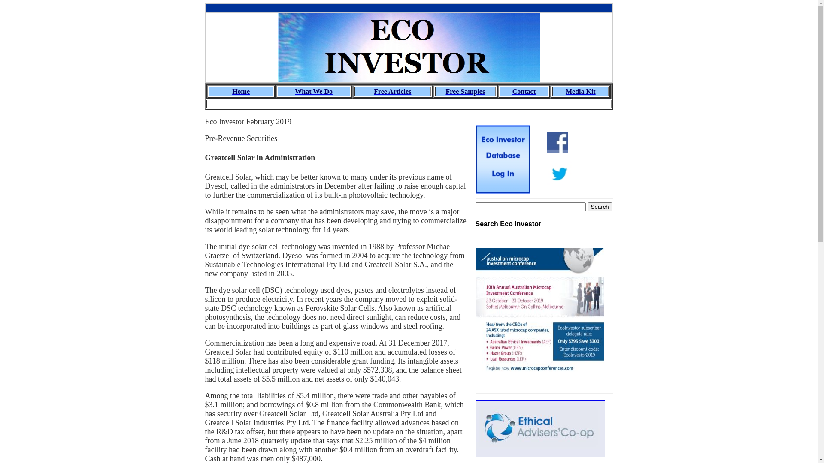 Image resolution: width=824 pixels, height=463 pixels. What do you see at coordinates (465, 92) in the screenshot?
I see `Free Samples` at bounding box center [465, 92].